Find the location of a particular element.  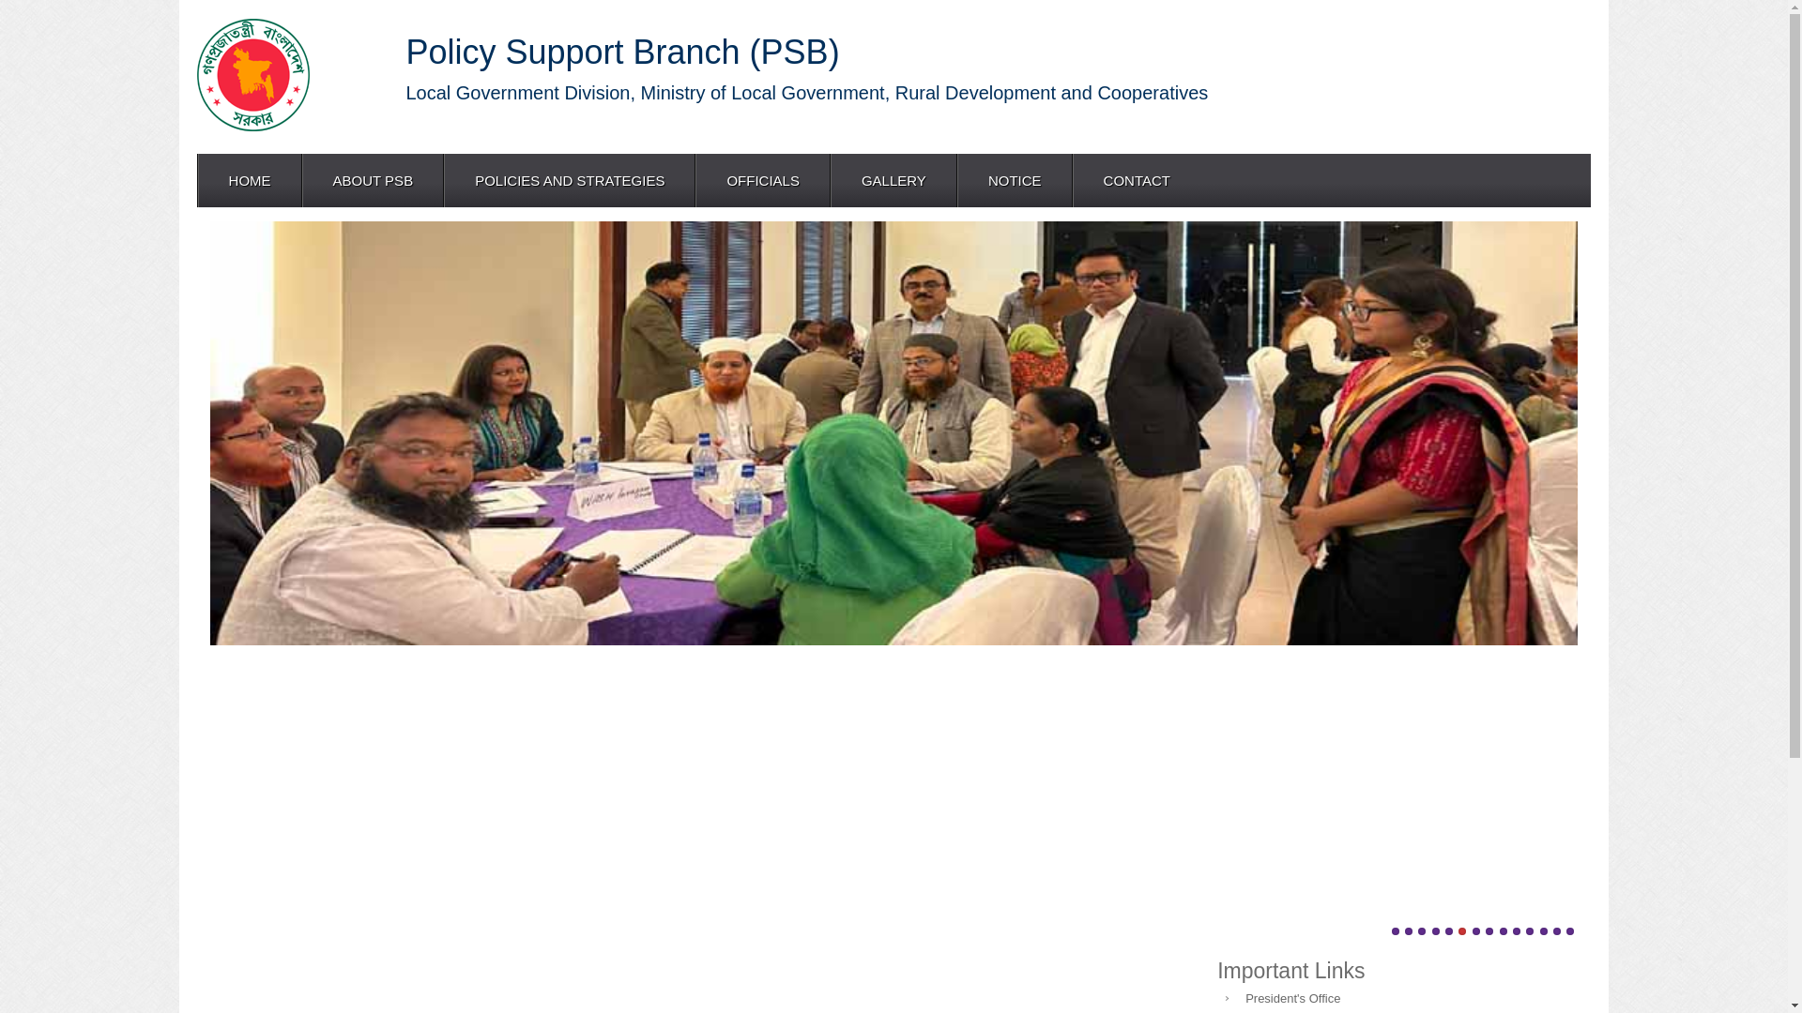

NOTICE is located at coordinates (1014, 180).